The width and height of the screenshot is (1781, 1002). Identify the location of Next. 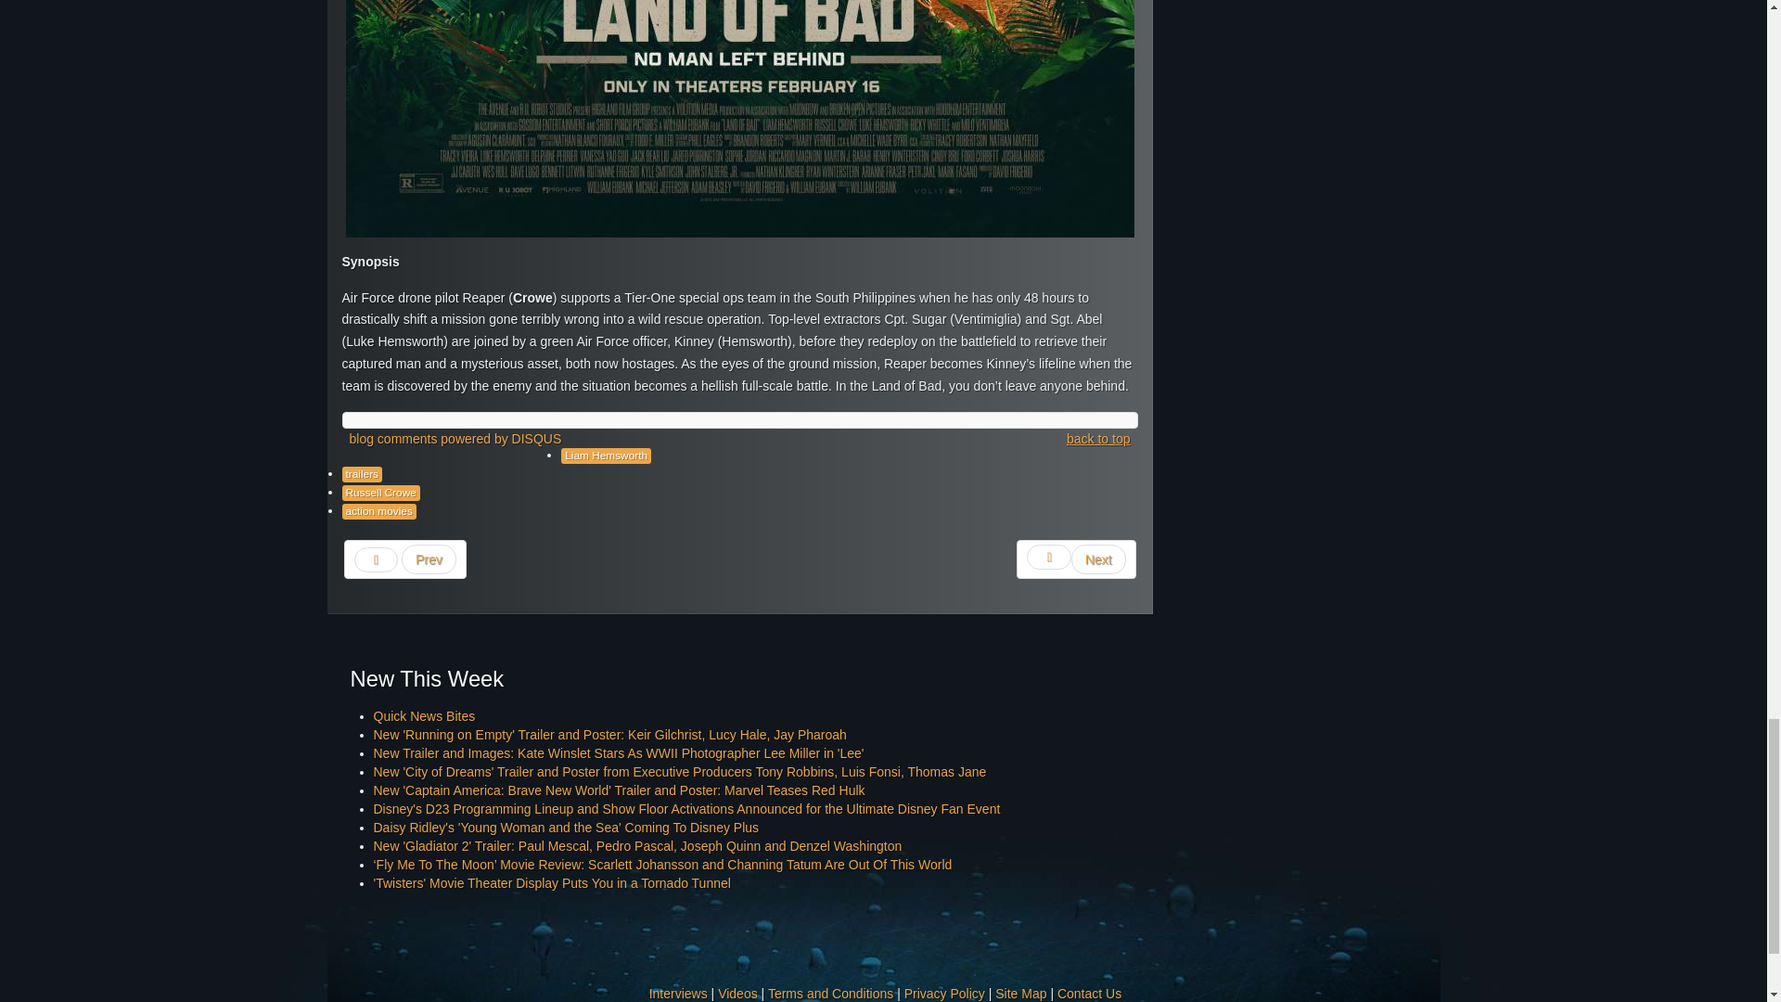
(1076, 559).